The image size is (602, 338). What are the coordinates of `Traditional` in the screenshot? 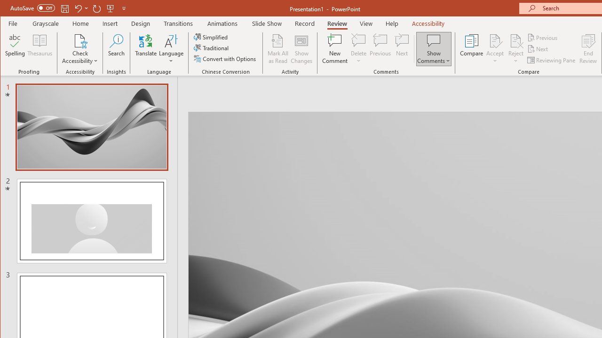 It's located at (212, 48).